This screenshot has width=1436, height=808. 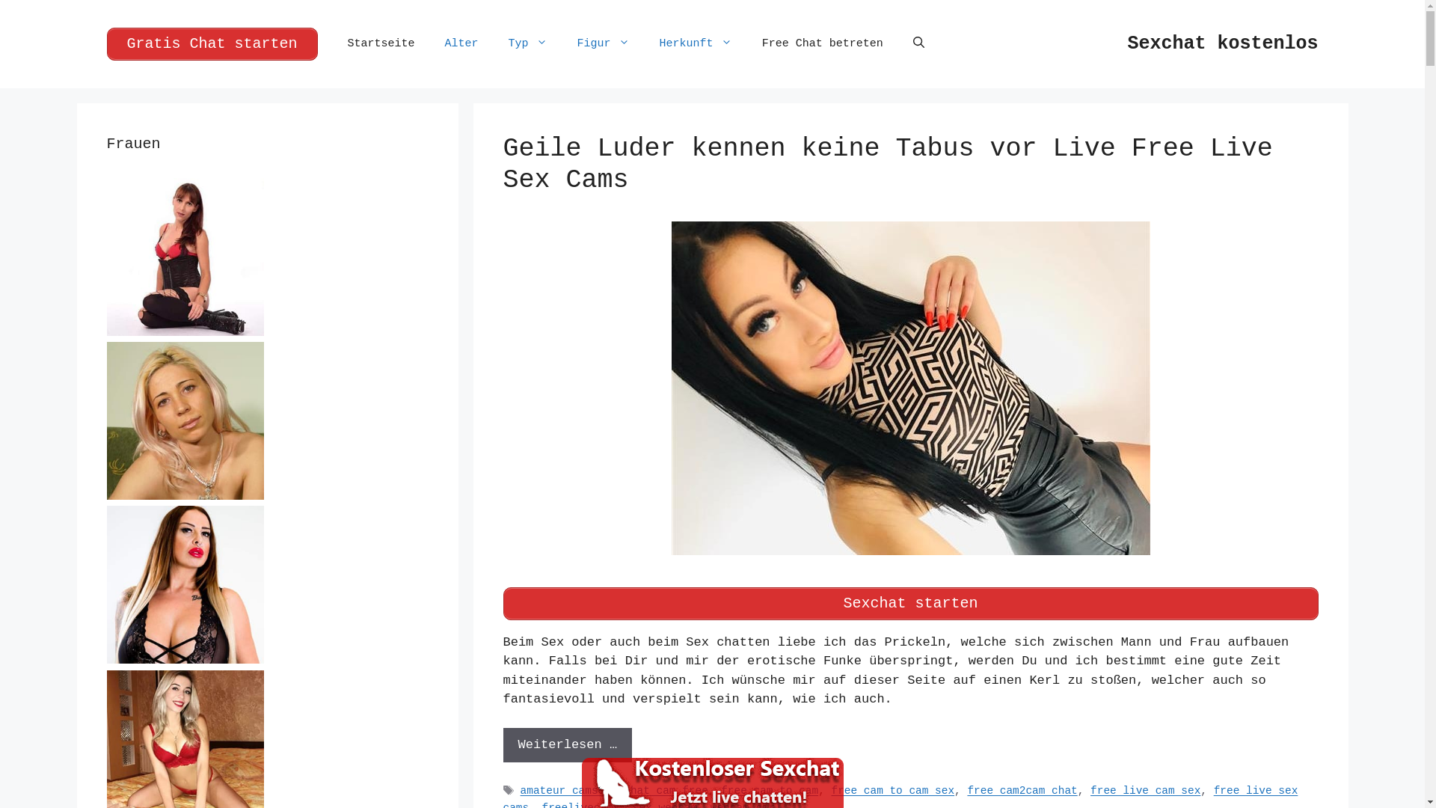 What do you see at coordinates (823, 44) in the screenshot?
I see `Free Chat betreten` at bounding box center [823, 44].